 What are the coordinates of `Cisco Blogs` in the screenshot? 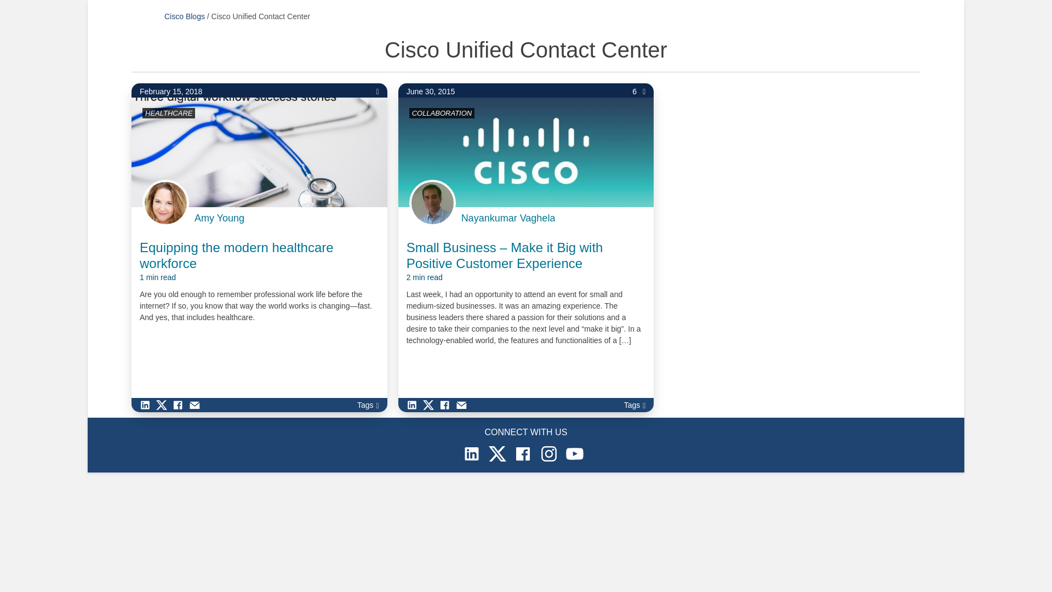 It's located at (184, 16).